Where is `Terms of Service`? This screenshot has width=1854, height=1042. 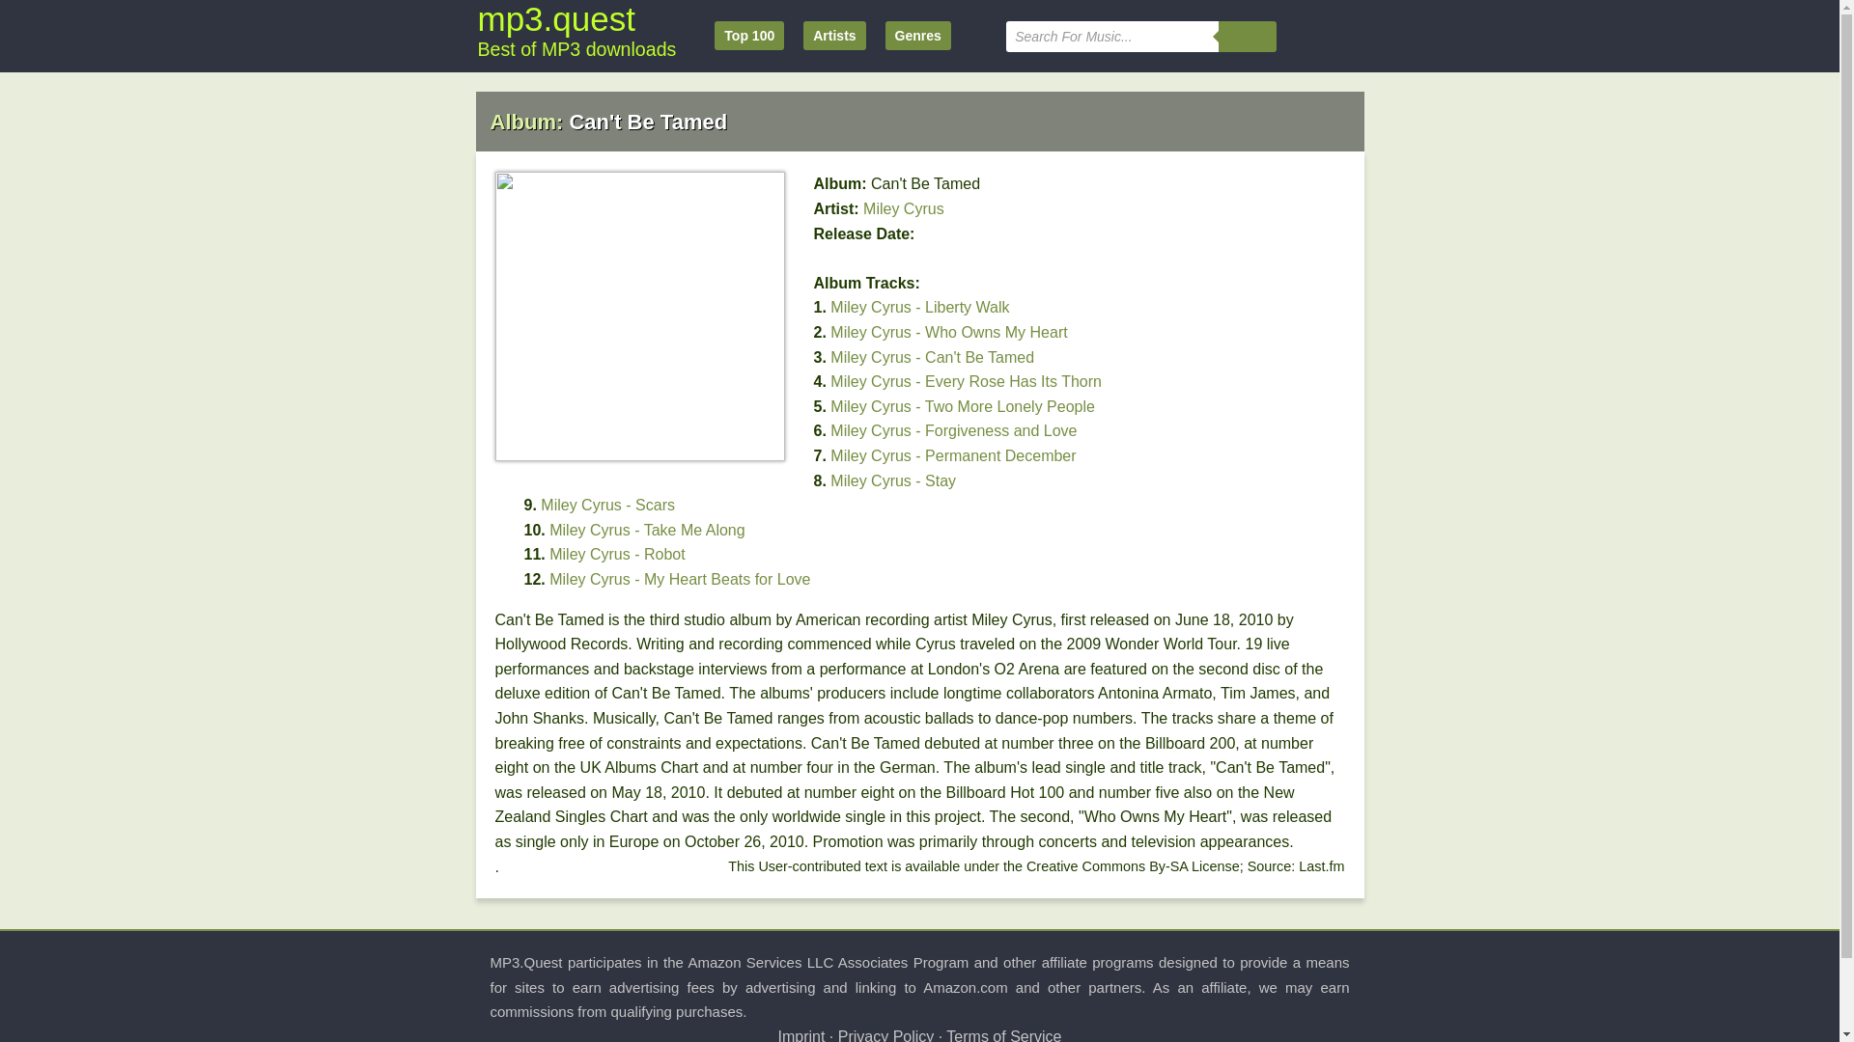 Terms of Service is located at coordinates (1002, 1034).